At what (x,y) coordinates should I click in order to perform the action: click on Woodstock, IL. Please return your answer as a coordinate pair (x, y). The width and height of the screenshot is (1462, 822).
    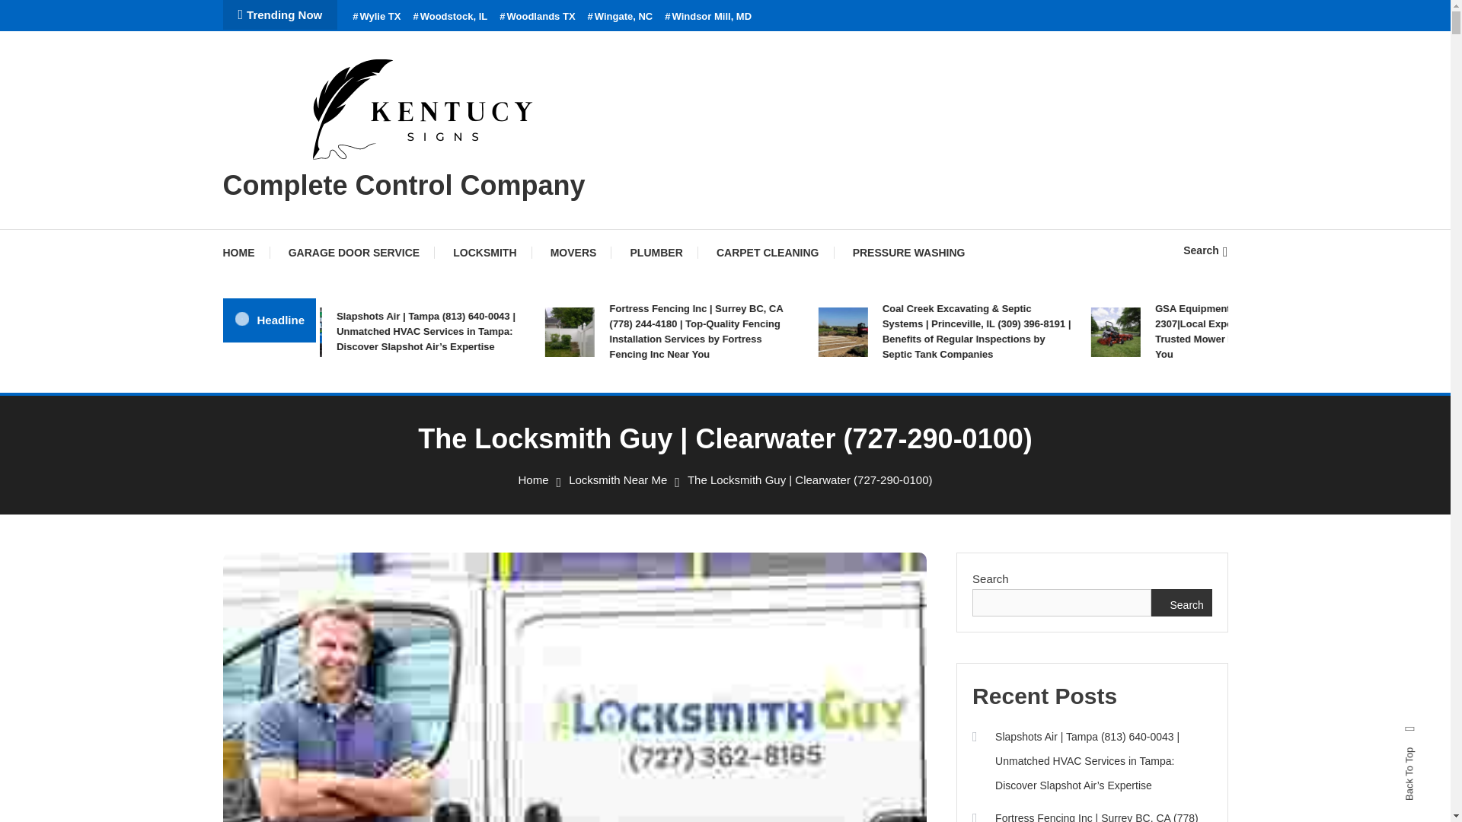
    Looking at the image, I should click on (449, 17).